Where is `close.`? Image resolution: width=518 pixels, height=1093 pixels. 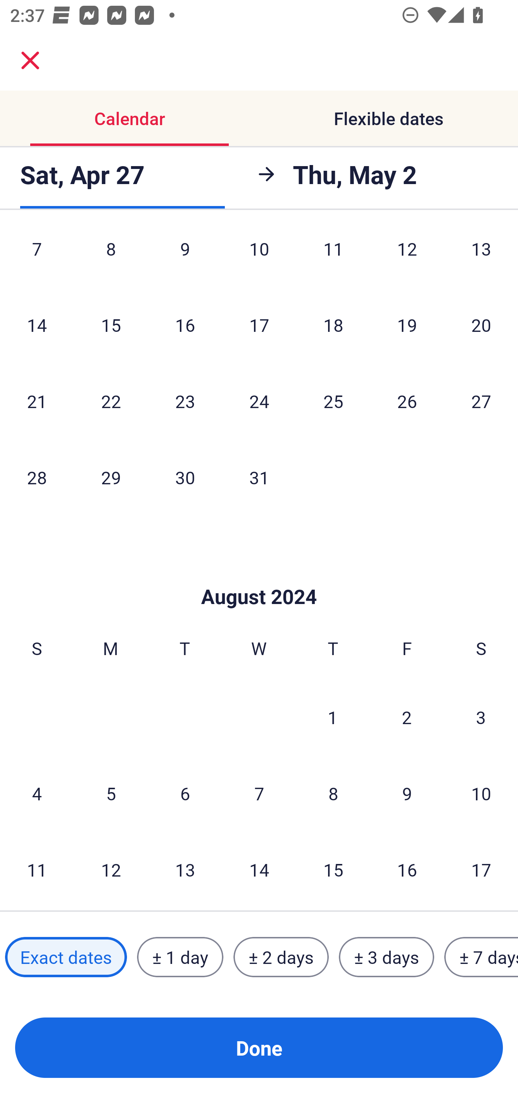
close. is located at coordinates (30, 60).